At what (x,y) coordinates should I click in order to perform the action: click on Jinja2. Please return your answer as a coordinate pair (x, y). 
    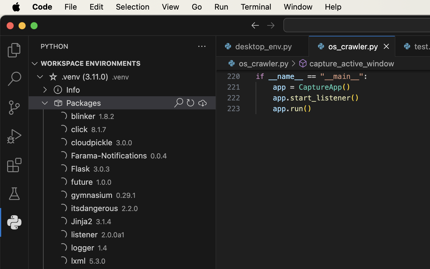
    Looking at the image, I should click on (82, 221).